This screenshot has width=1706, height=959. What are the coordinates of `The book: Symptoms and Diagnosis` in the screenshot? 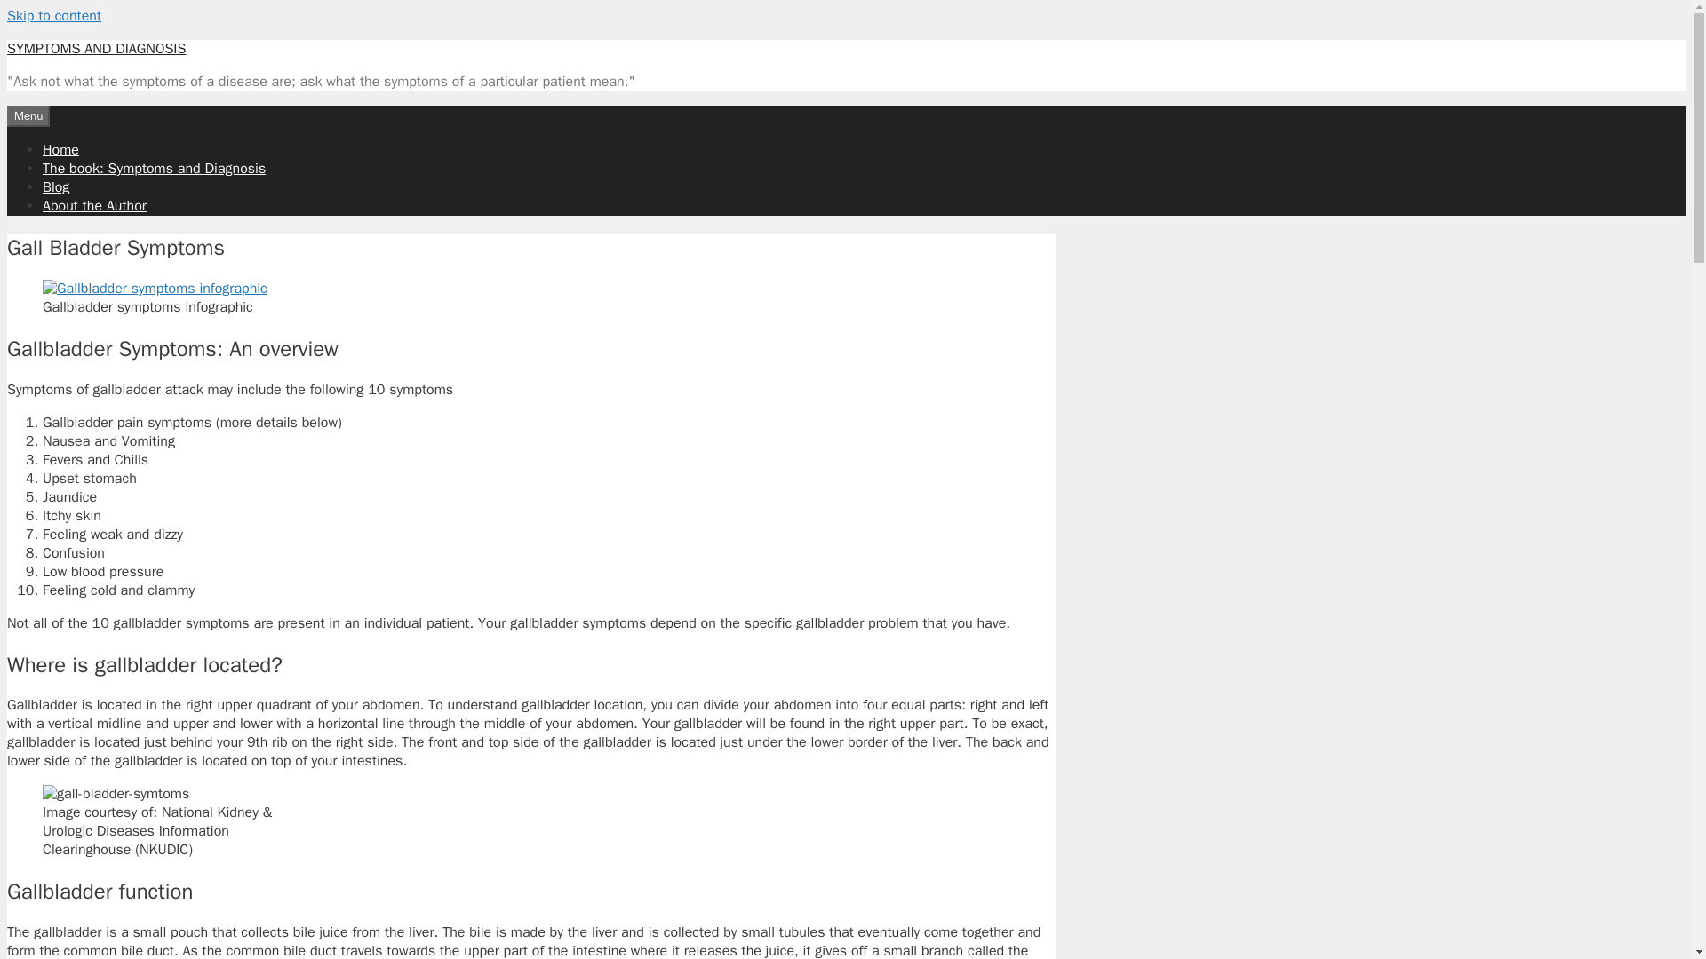 It's located at (155, 169).